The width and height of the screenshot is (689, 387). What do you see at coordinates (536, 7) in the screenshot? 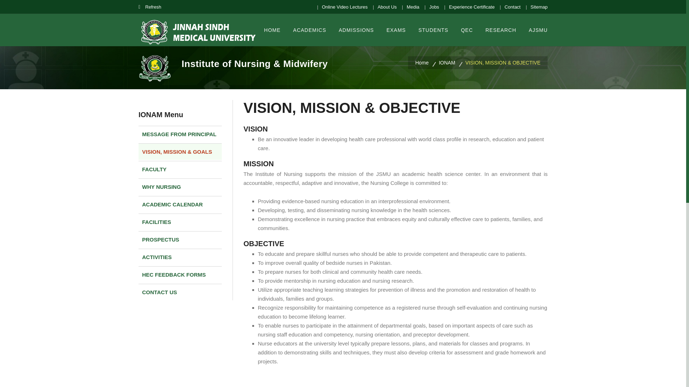
I see `Sitemap` at bounding box center [536, 7].